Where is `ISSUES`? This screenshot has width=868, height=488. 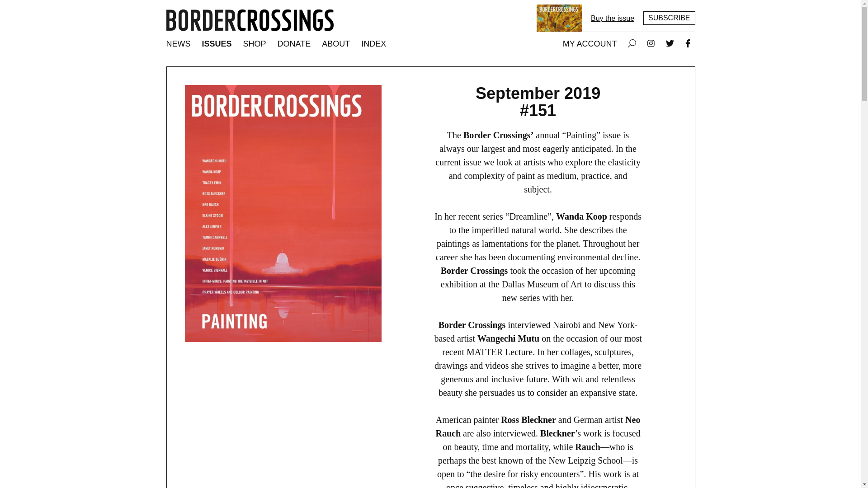 ISSUES is located at coordinates (217, 44).